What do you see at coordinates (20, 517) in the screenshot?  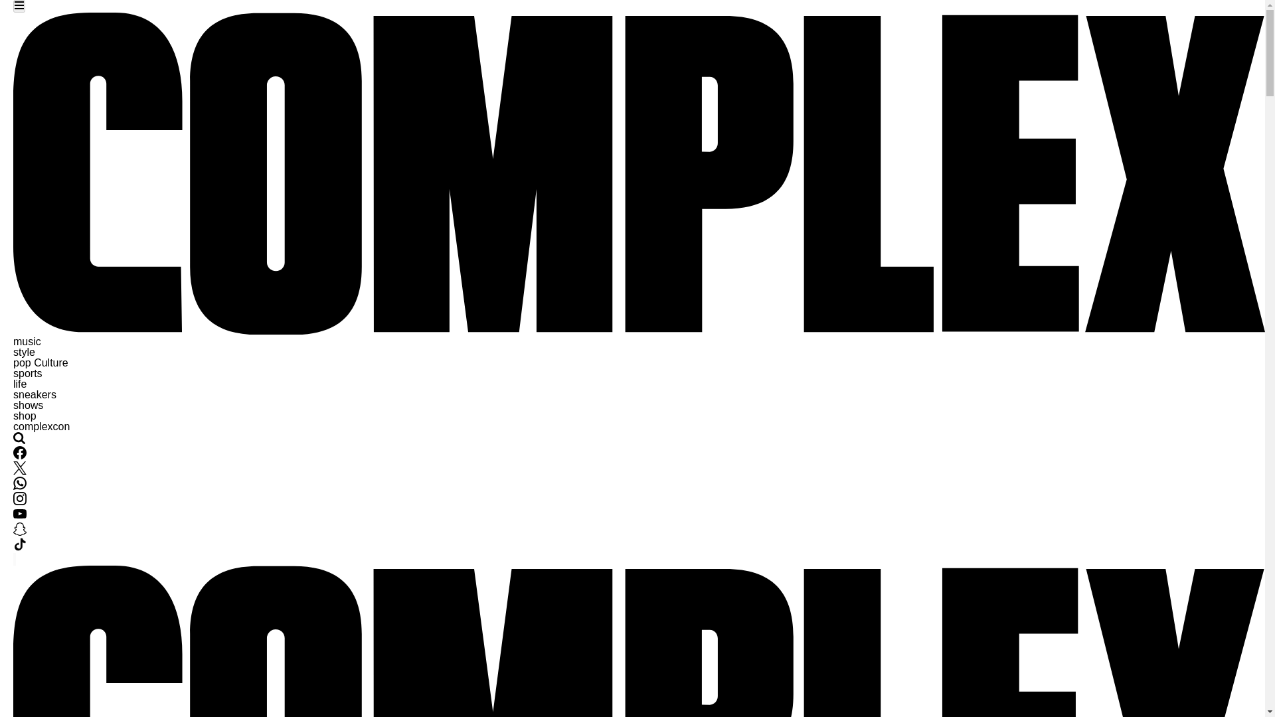 I see `Youtube Navigation Icon` at bounding box center [20, 517].